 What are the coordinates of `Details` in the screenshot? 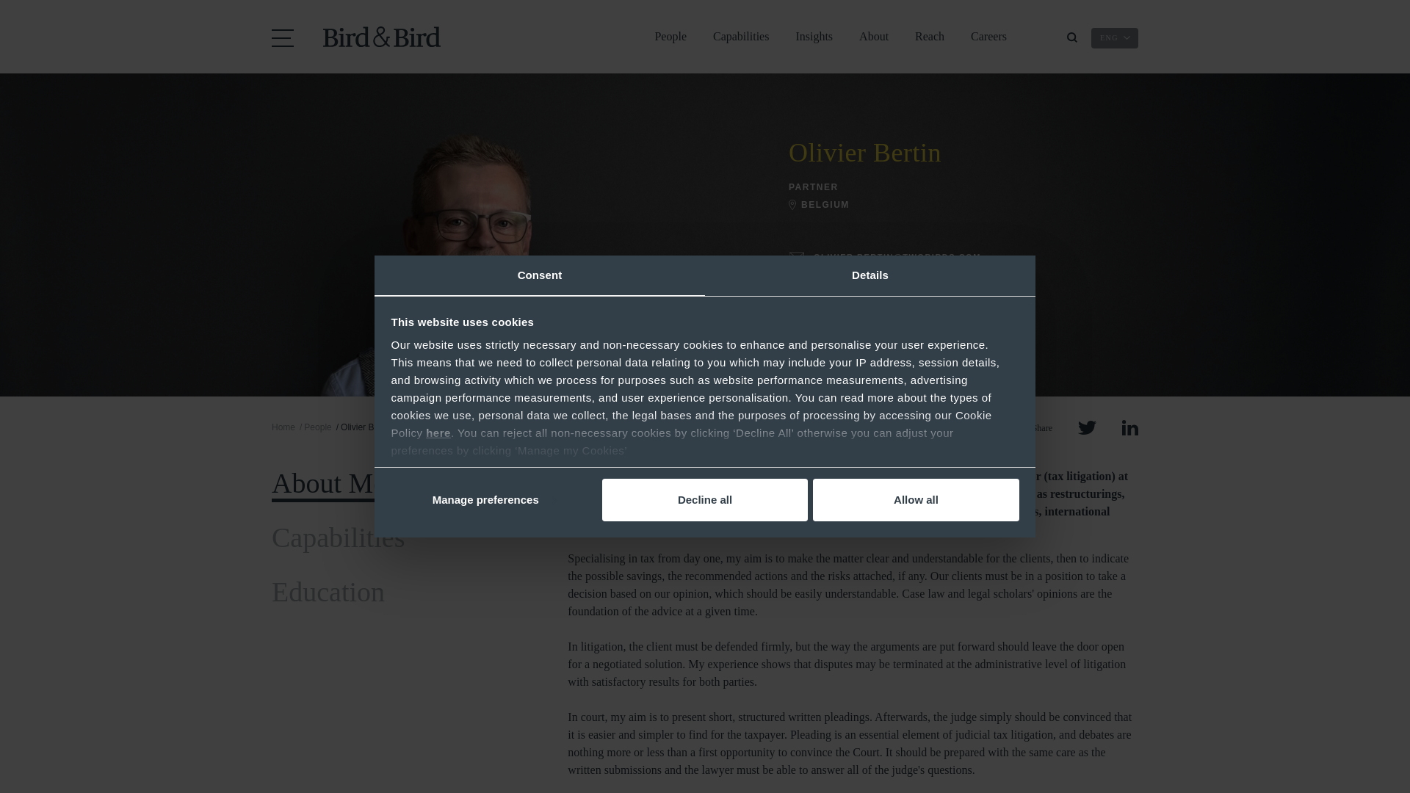 It's located at (869, 275).